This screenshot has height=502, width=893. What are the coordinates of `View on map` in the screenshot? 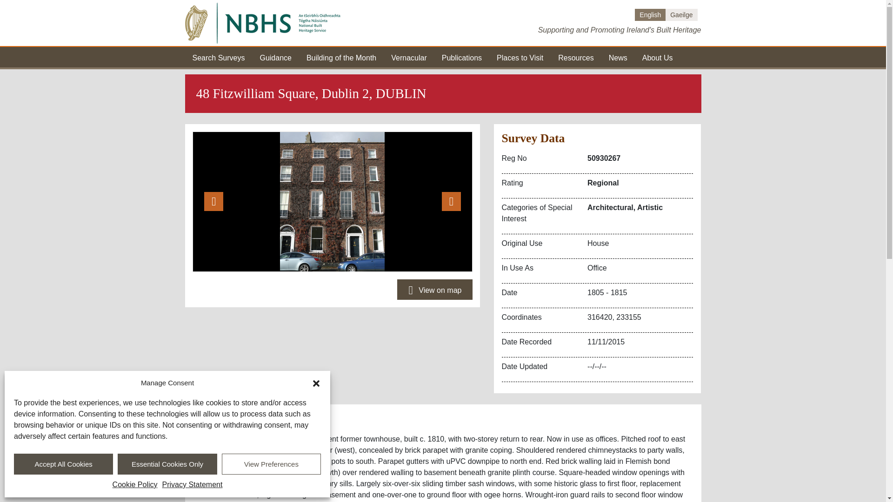 It's located at (434, 289).